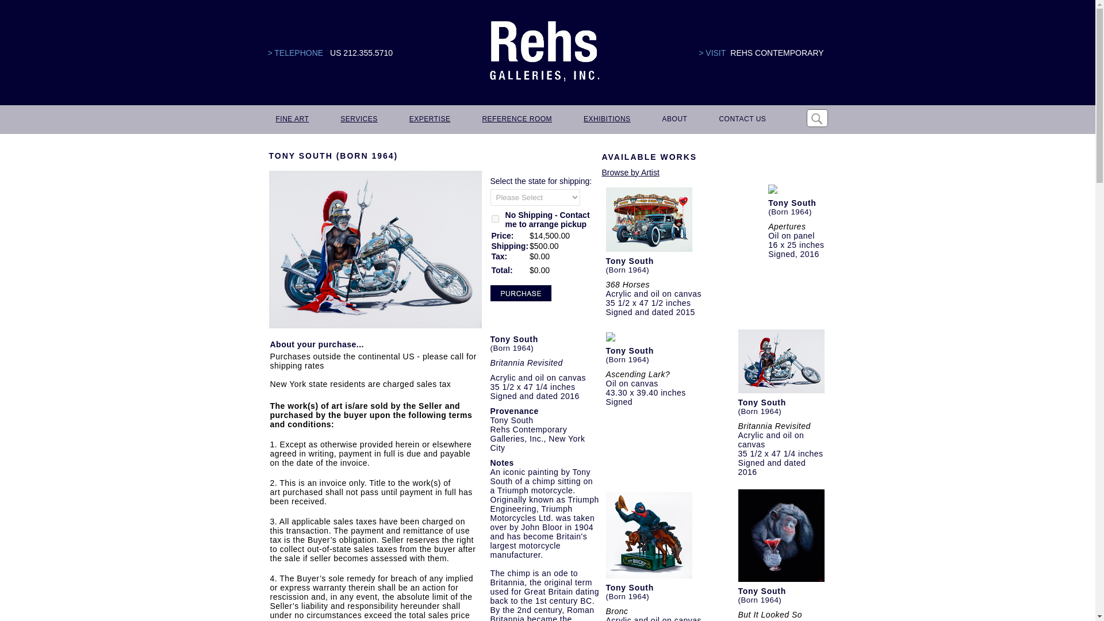 This screenshot has width=1104, height=621. I want to click on CONTACT US, so click(742, 120).